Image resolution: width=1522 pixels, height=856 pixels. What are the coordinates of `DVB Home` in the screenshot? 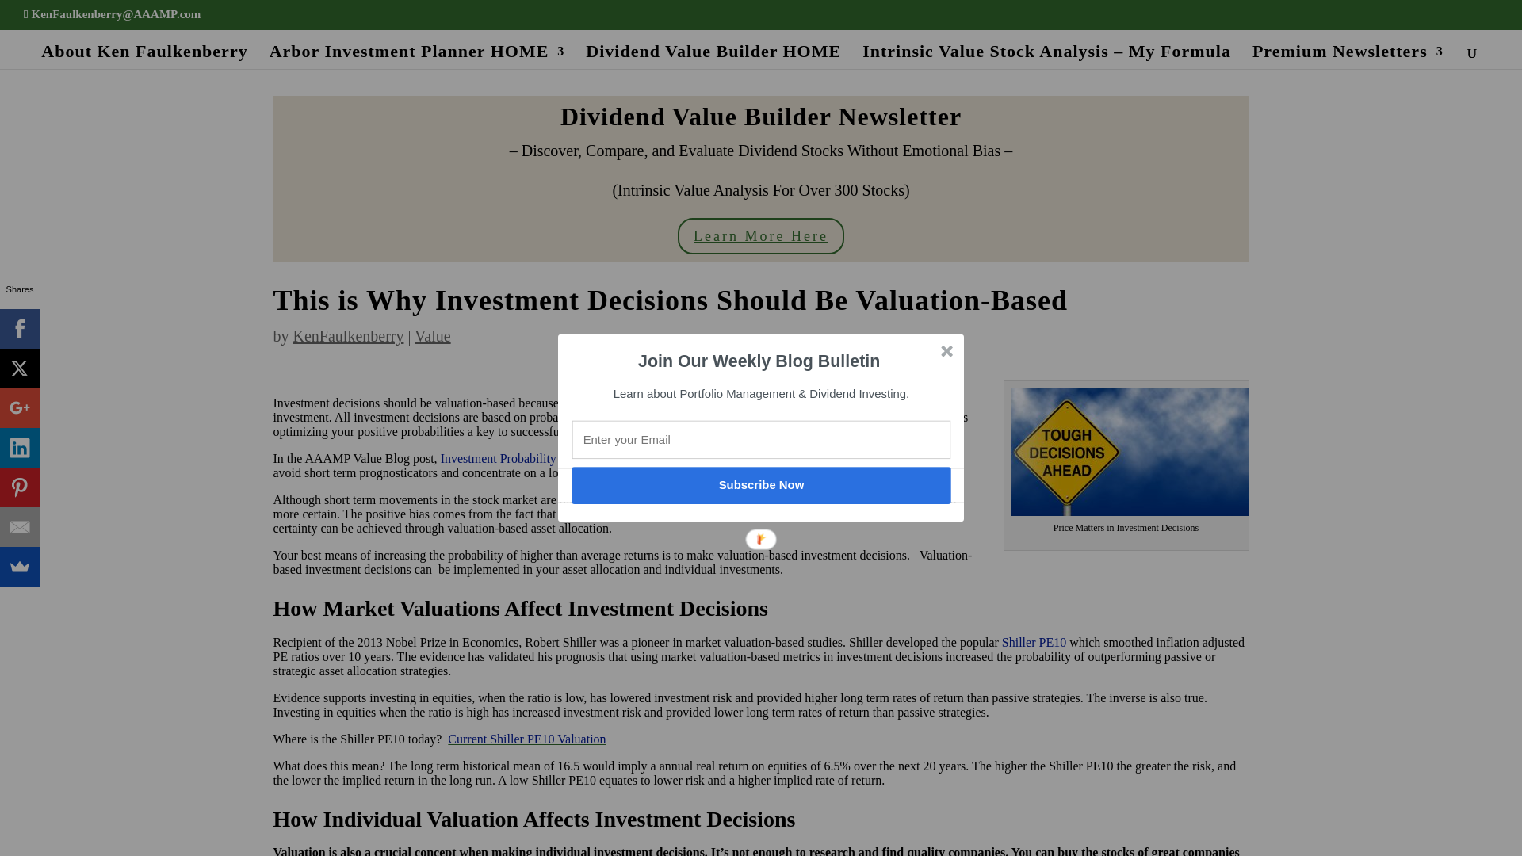 It's located at (713, 57).